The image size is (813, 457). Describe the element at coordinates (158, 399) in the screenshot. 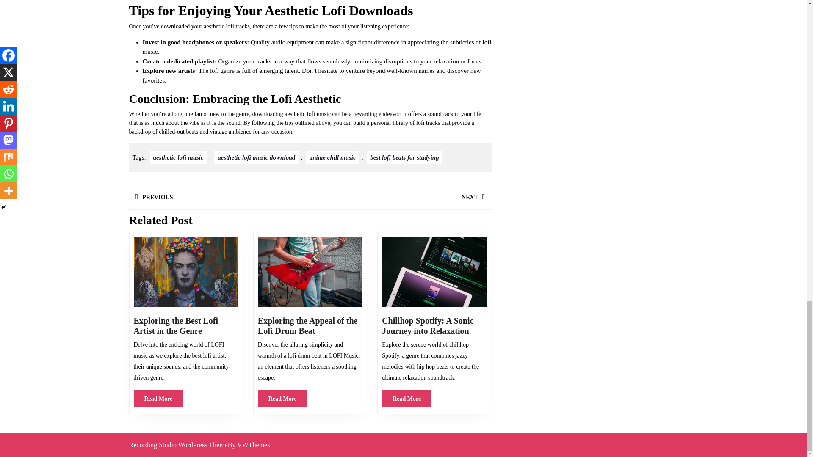

I see `anime chill music` at that location.